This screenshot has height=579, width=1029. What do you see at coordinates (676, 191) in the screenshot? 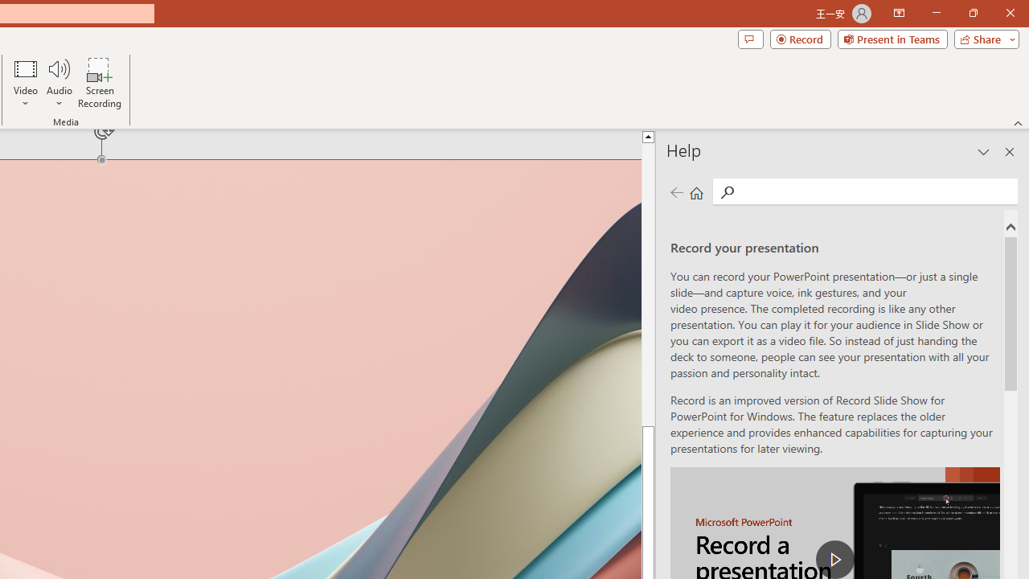
I see `Previous page` at bounding box center [676, 191].